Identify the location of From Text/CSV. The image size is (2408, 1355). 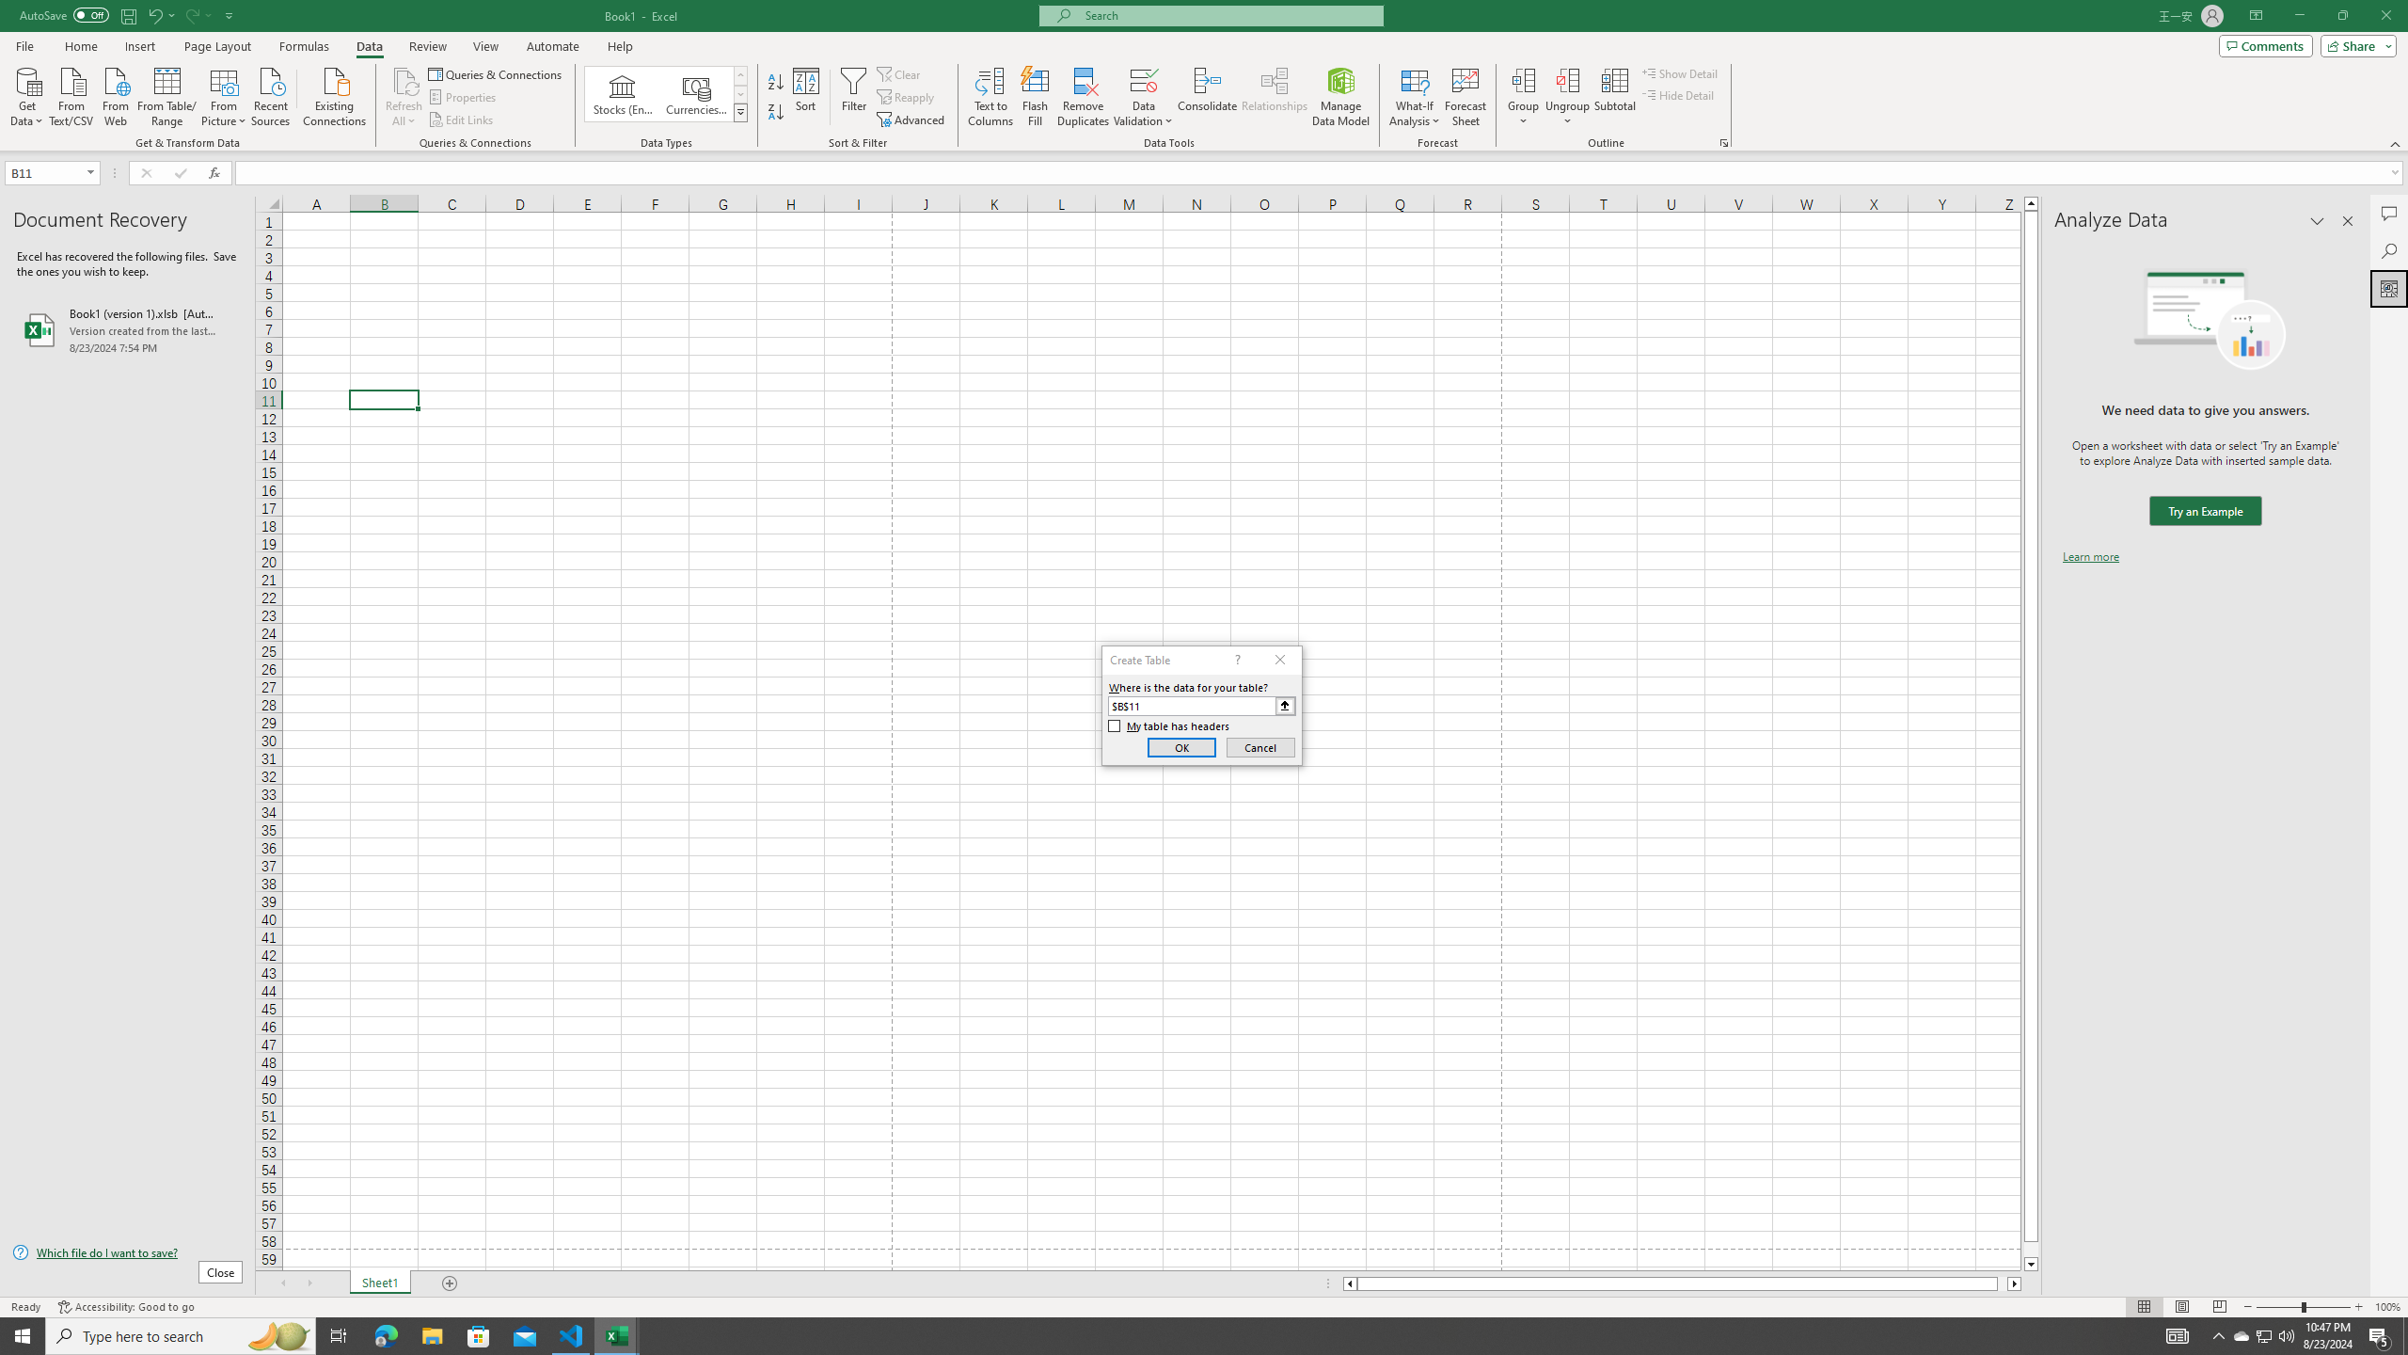
(71, 95).